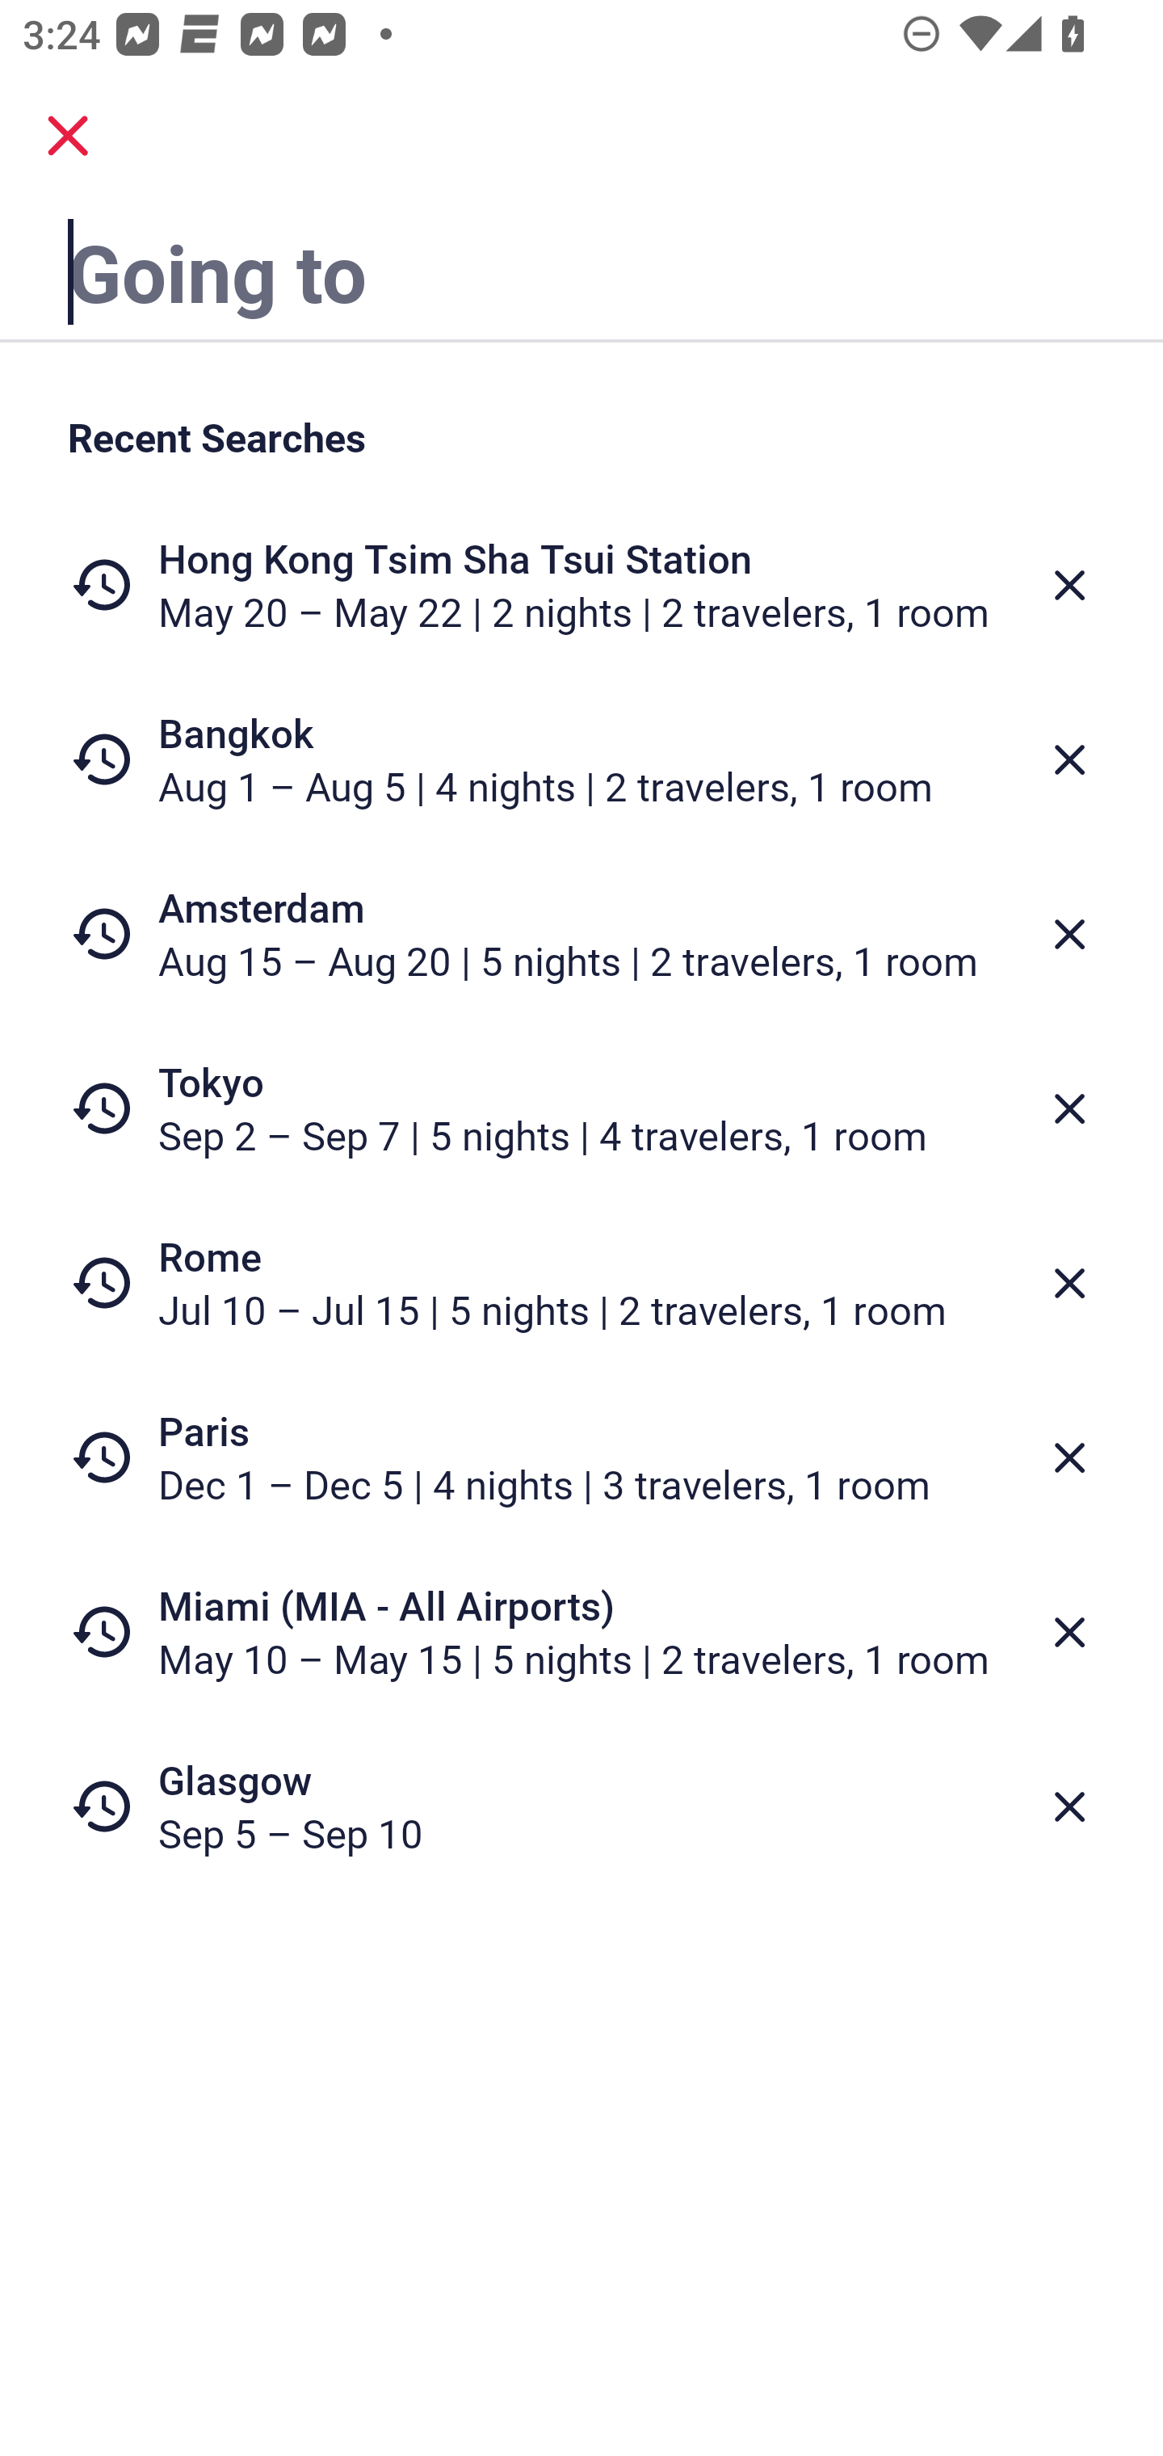  I want to click on Delete from recent searches, so click(1069, 934).